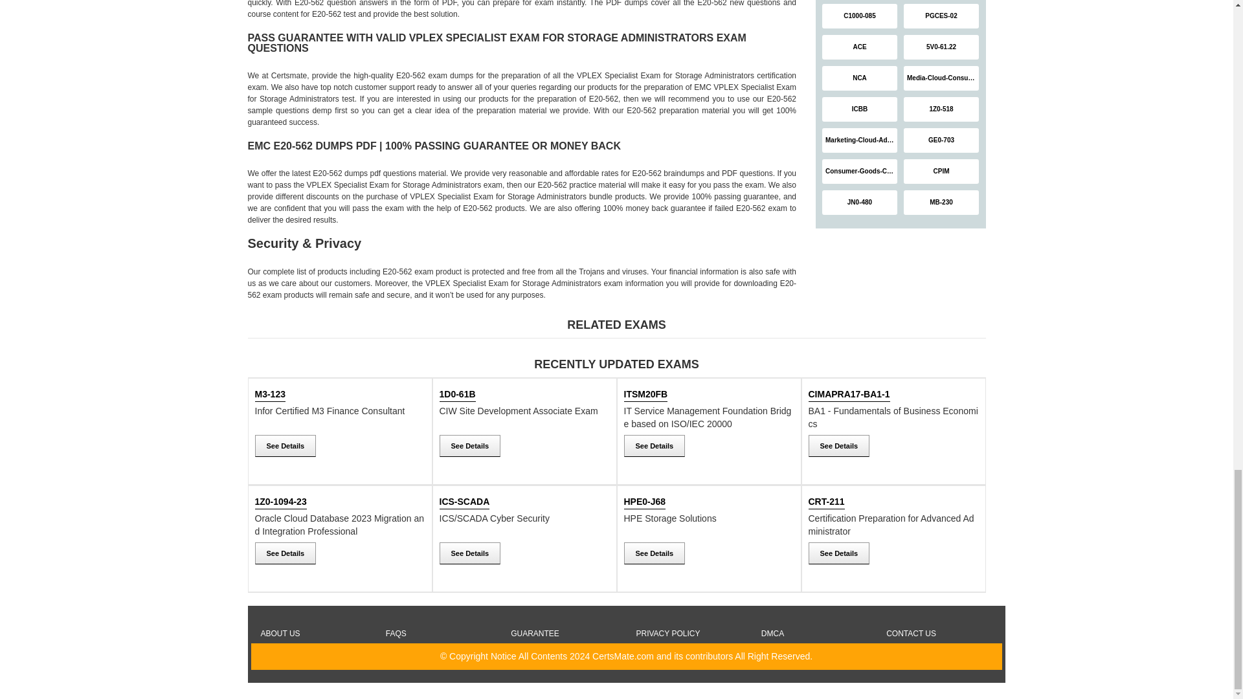 The width and height of the screenshot is (1243, 699). What do you see at coordinates (941, 47) in the screenshot?
I see `5V0-61.22` at bounding box center [941, 47].